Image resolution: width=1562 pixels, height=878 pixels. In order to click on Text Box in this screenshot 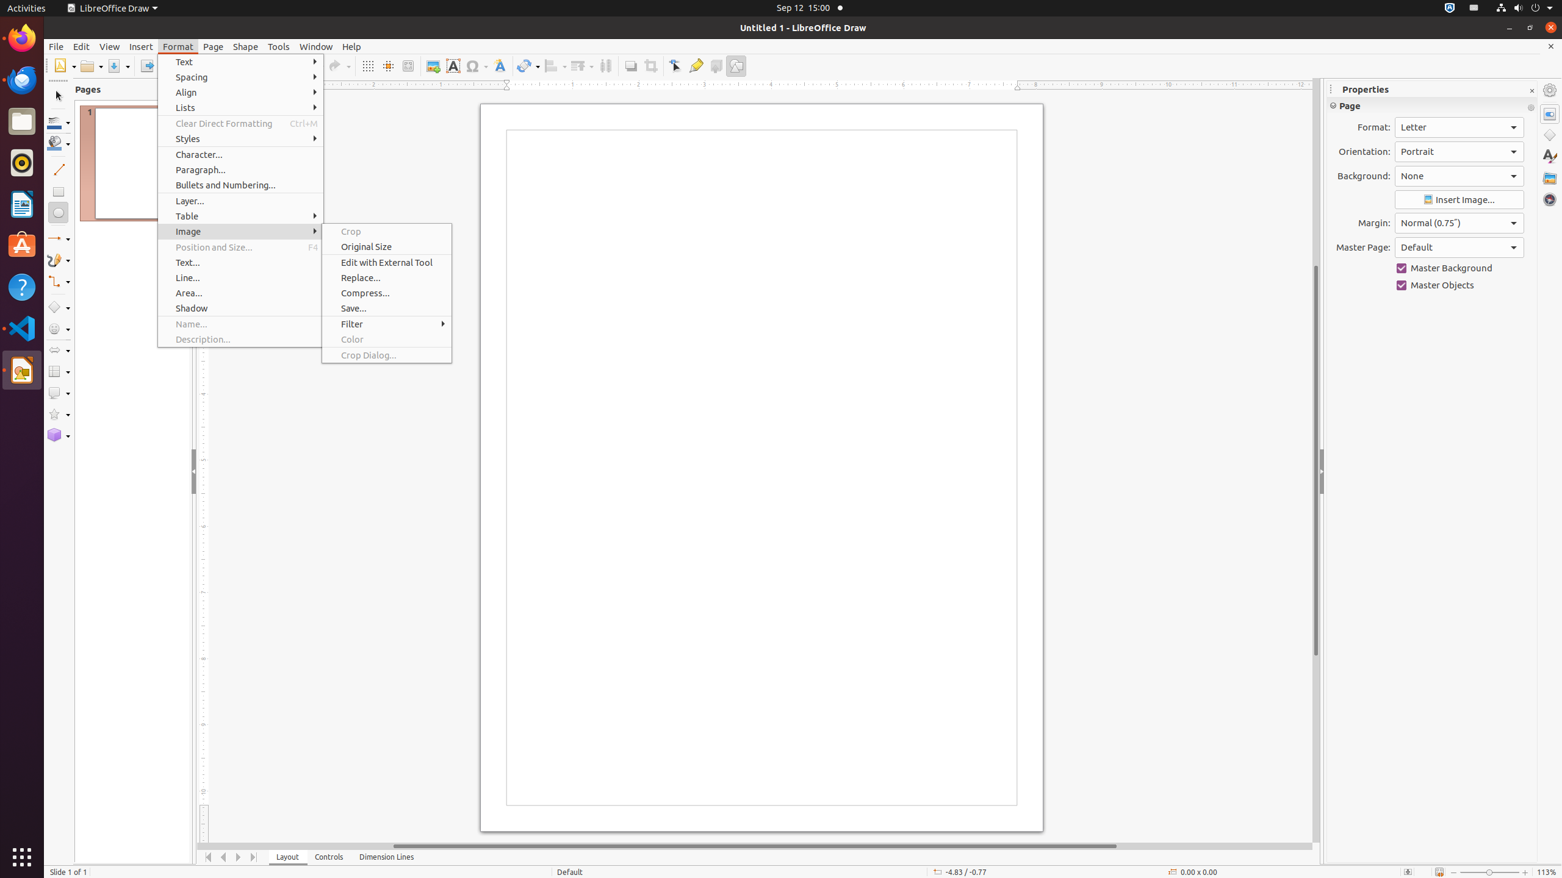, I will do `click(453, 66)`.